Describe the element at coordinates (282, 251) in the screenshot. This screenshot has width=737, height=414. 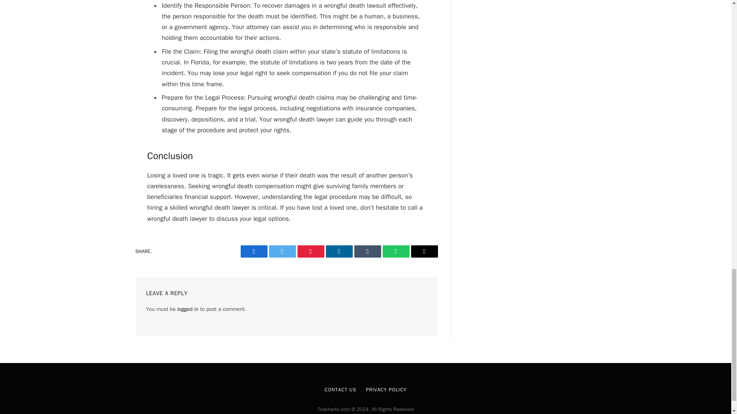
I see `Twitter` at that location.